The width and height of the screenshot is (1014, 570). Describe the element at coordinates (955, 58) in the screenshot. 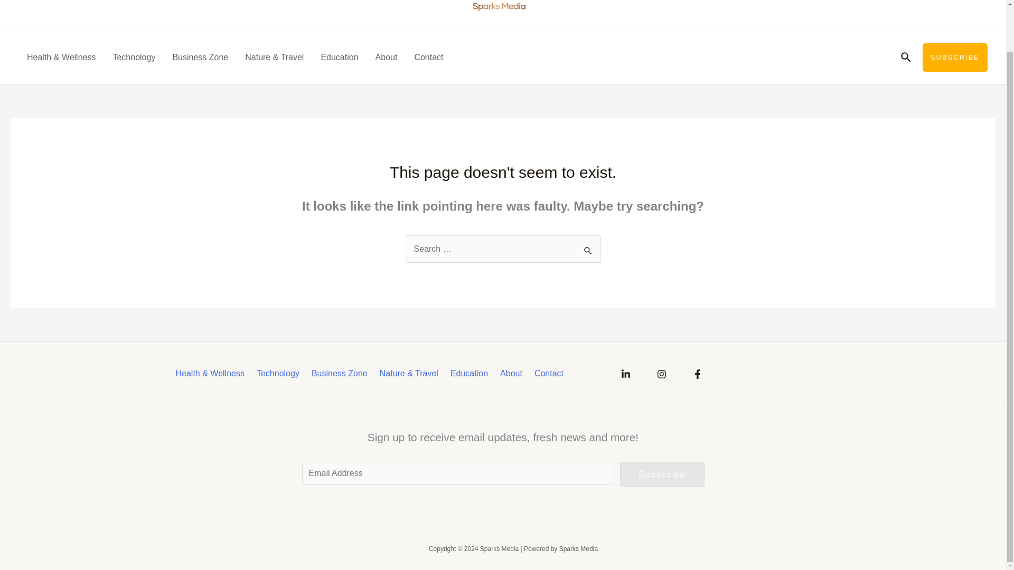

I see `SUBSCRIBE` at that location.